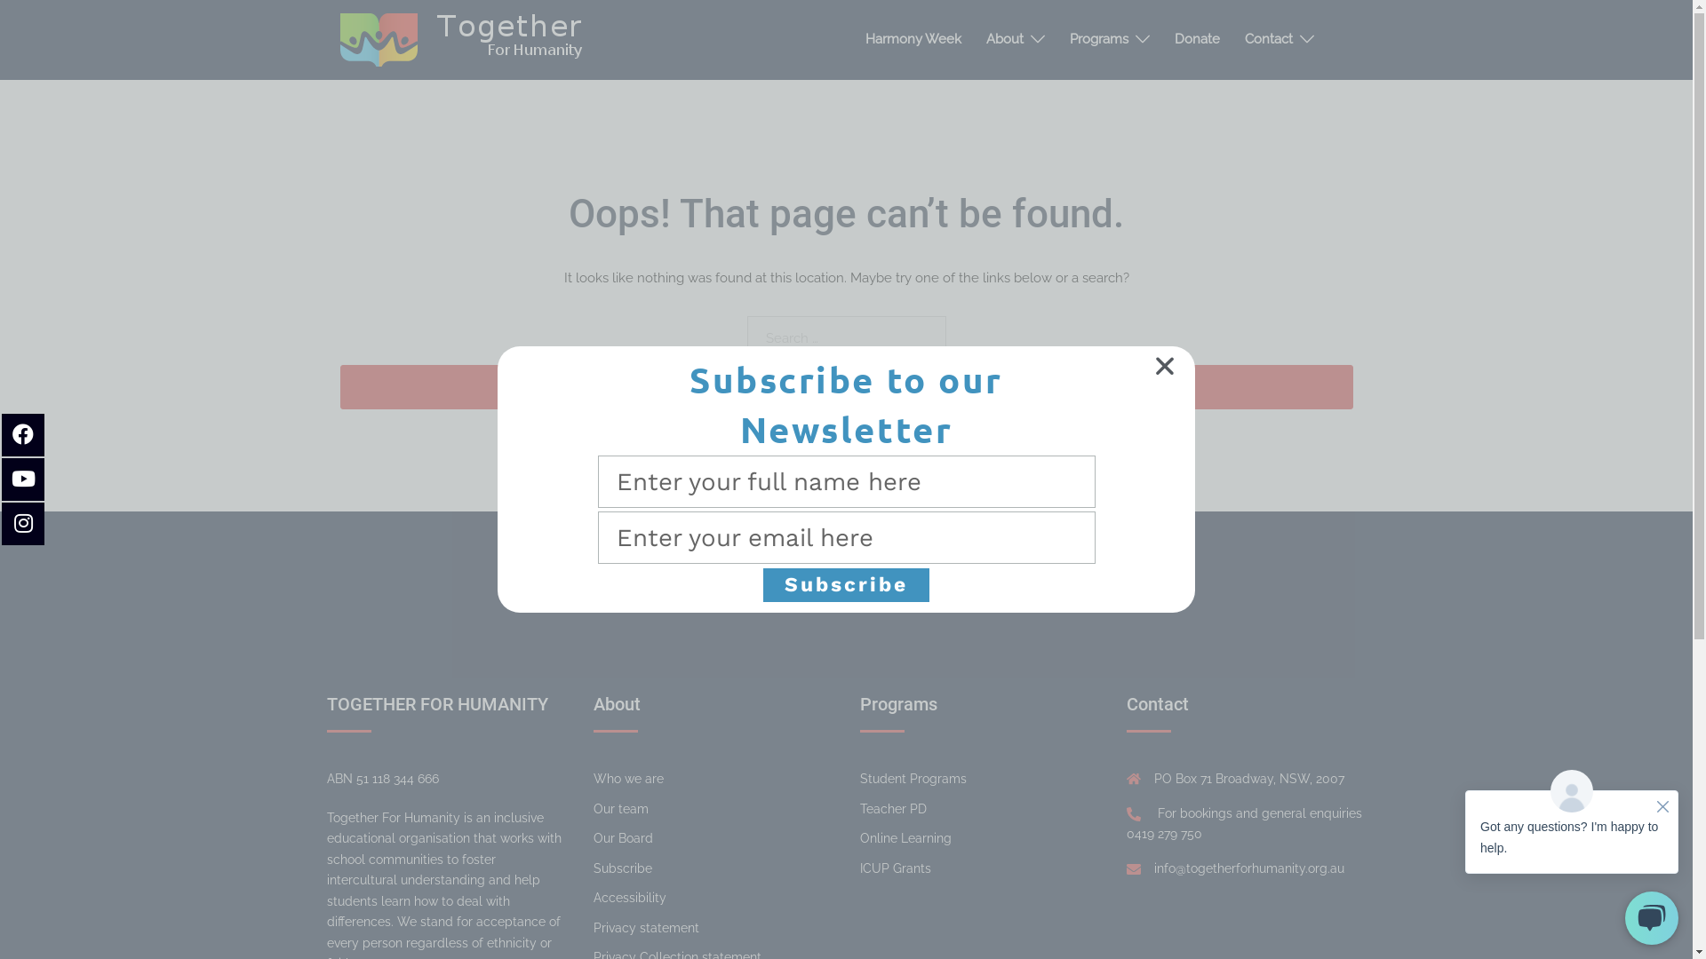 The image size is (1706, 959). Describe the element at coordinates (624, 838) in the screenshot. I see `Our Board` at that location.